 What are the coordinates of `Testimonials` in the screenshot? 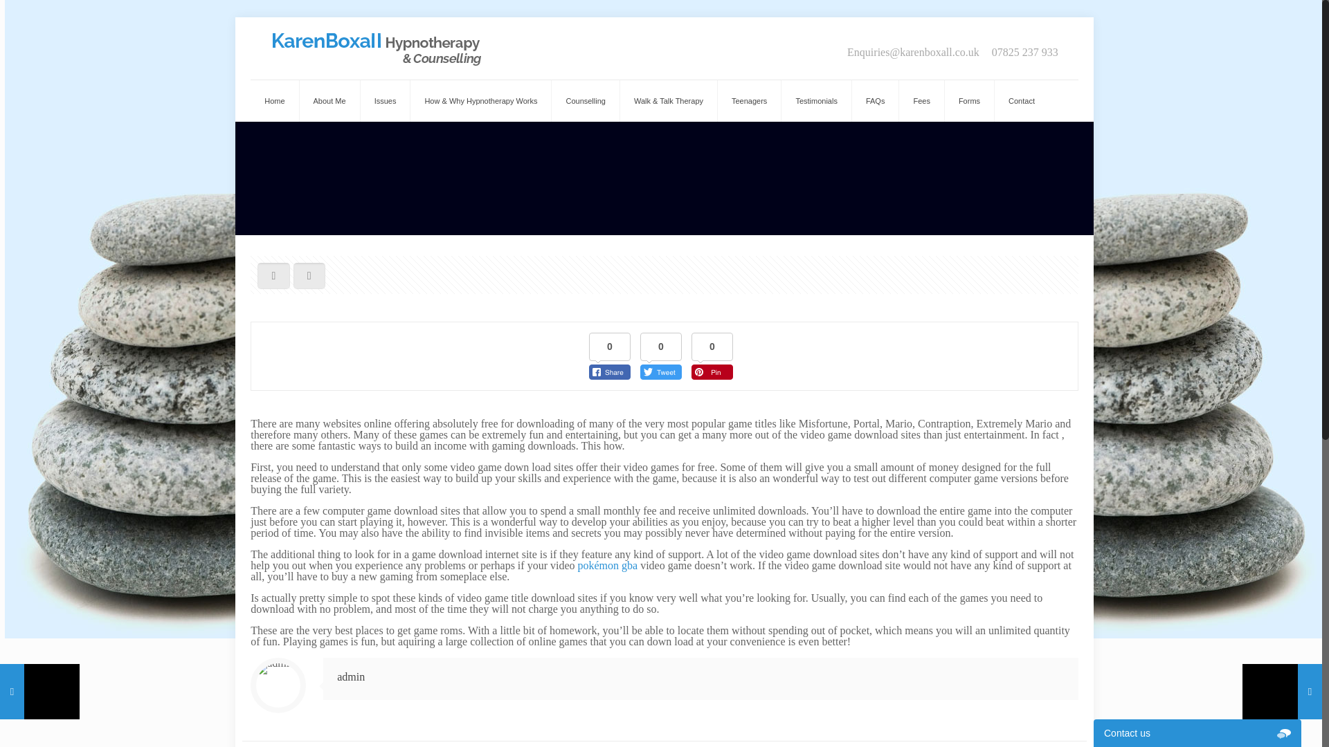 It's located at (816, 101).